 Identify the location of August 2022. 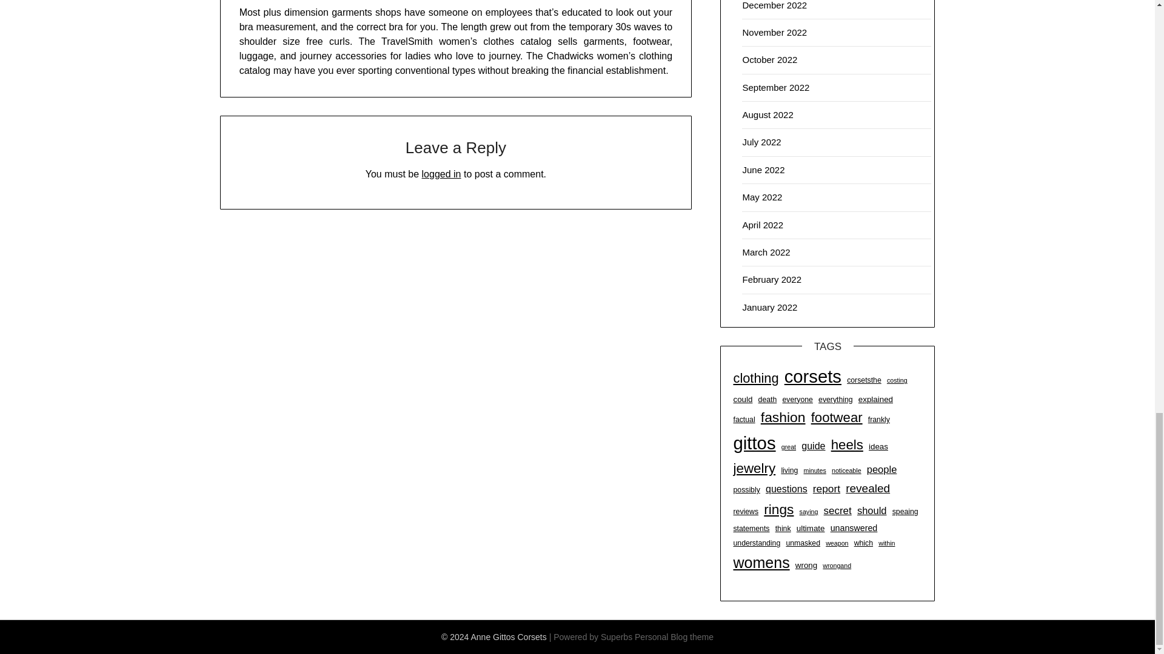
(768, 114).